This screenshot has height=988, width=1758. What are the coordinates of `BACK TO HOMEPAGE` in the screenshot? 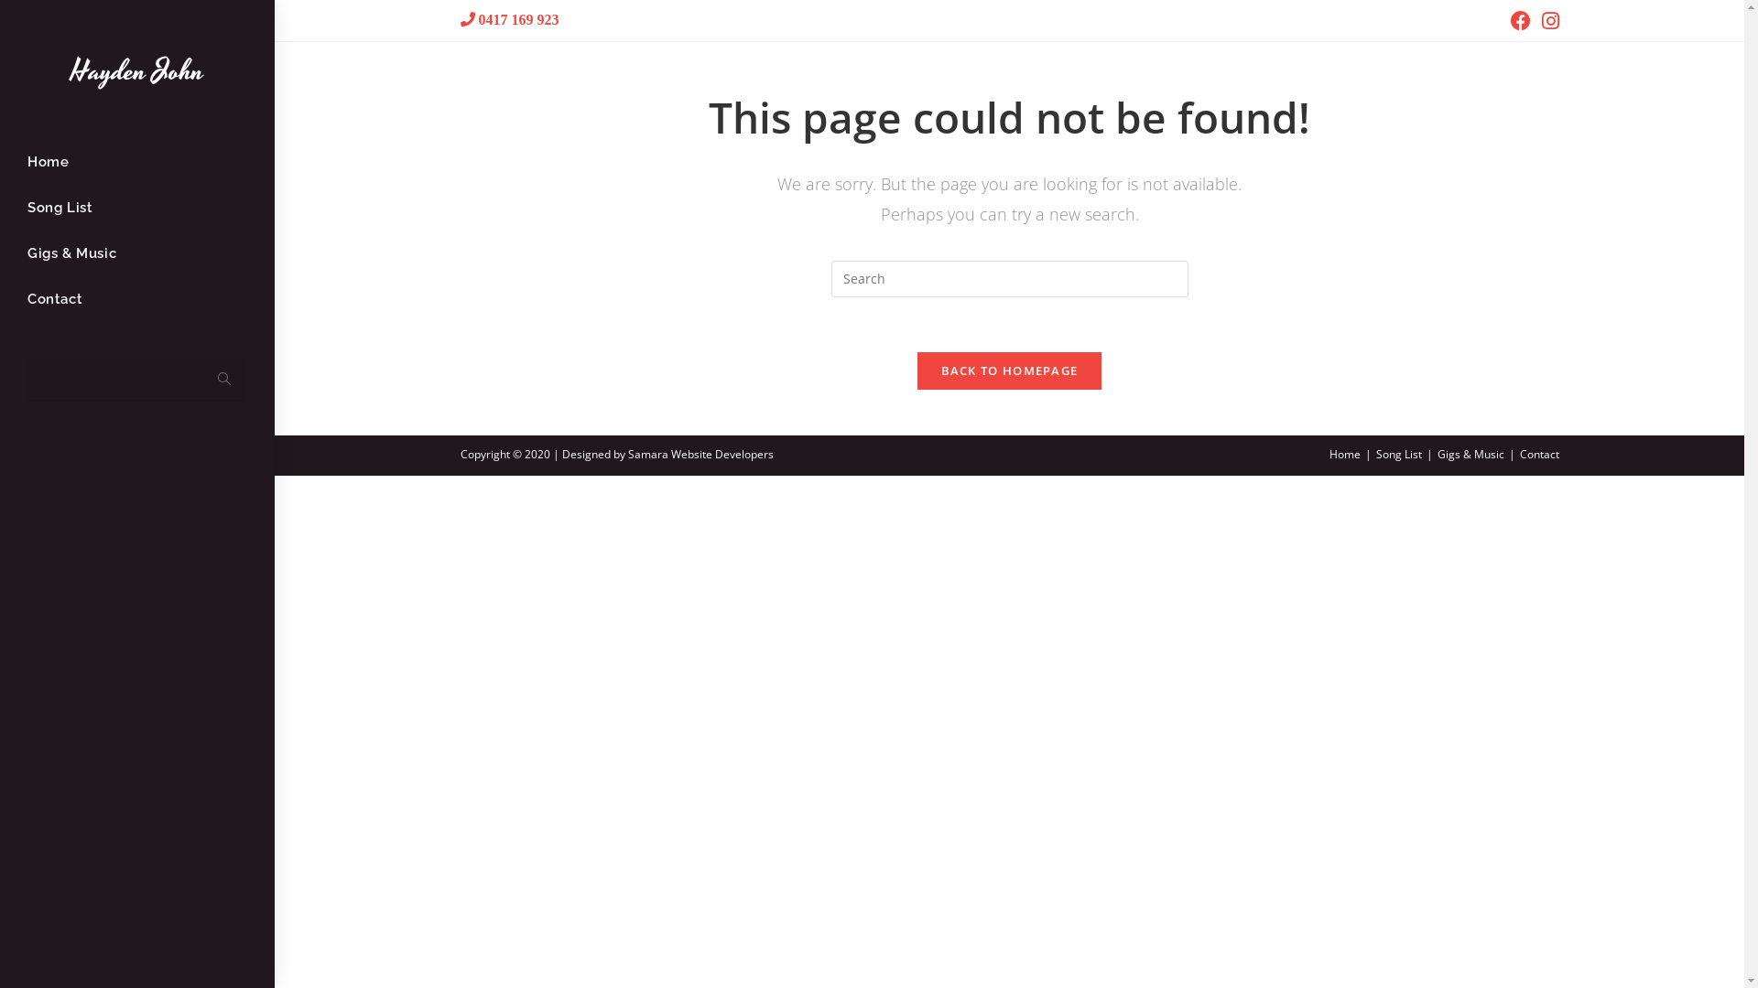 It's located at (1010, 370).